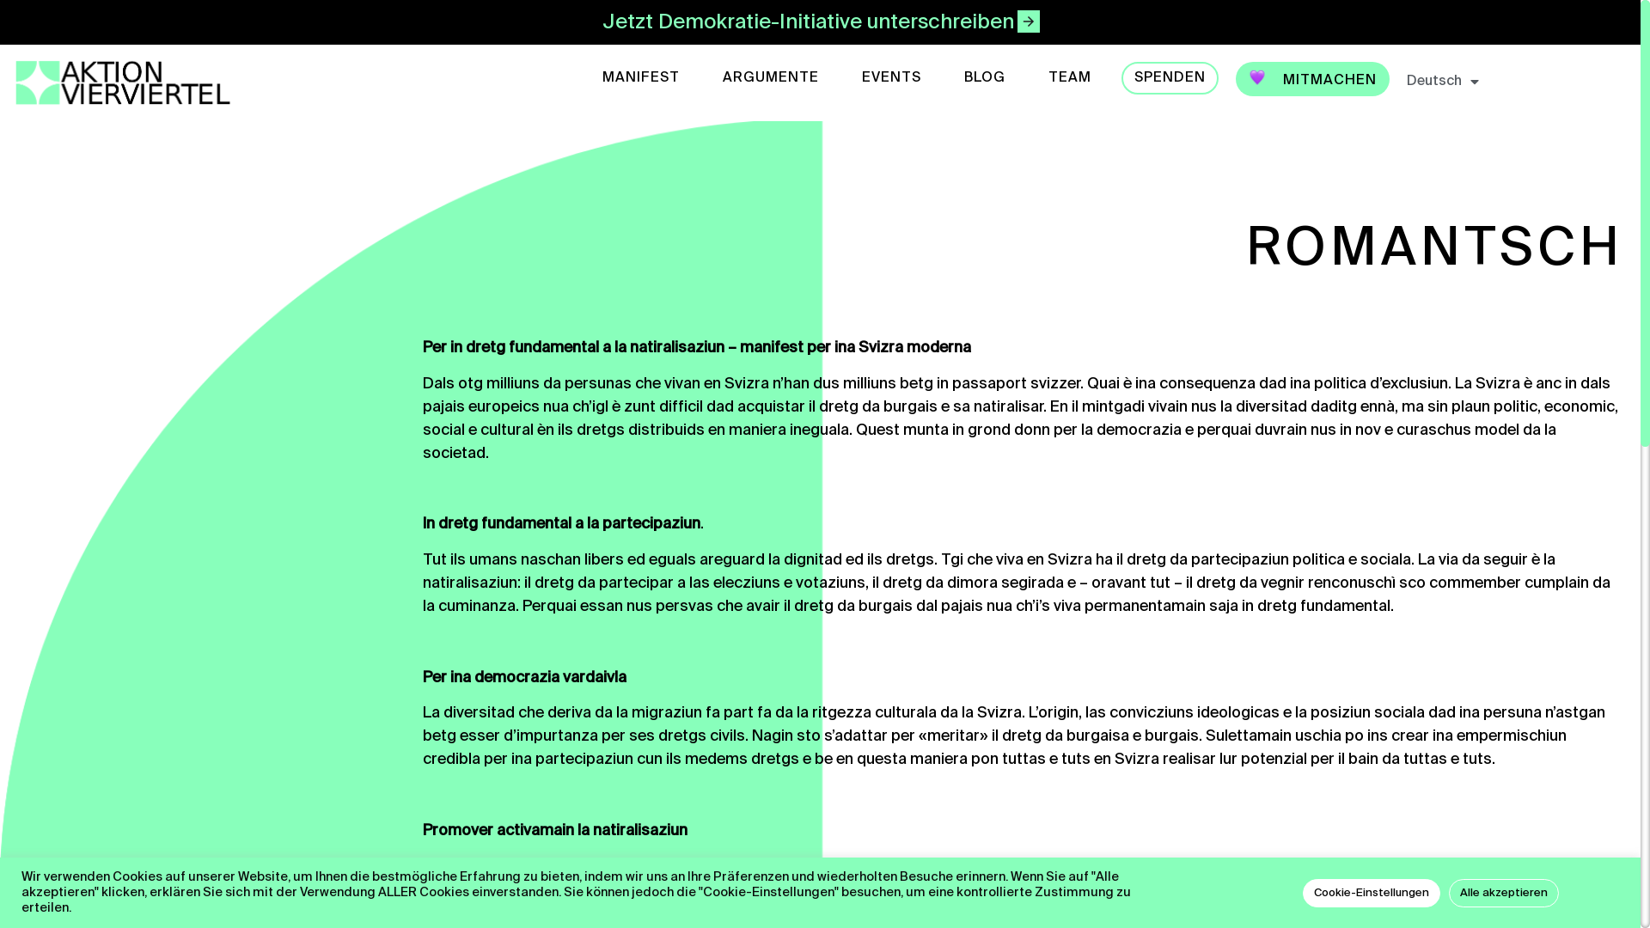 This screenshot has width=1650, height=928. I want to click on MANIFEST, so click(641, 78).